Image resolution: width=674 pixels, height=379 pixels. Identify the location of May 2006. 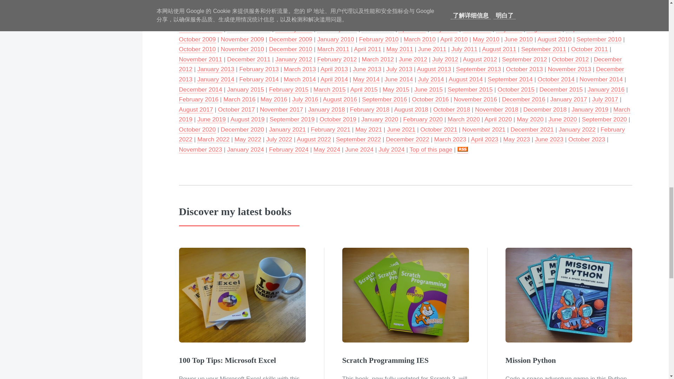
(386, 1).